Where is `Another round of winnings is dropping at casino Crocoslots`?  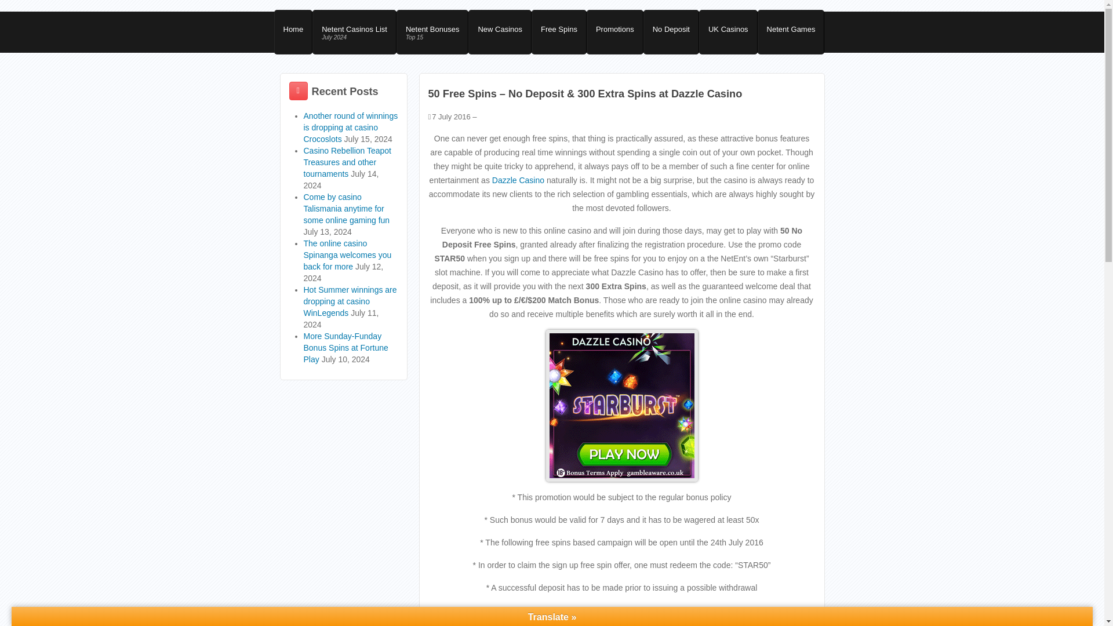
Another round of winnings is dropping at casino Crocoslots is located at coordinates (728, 32).